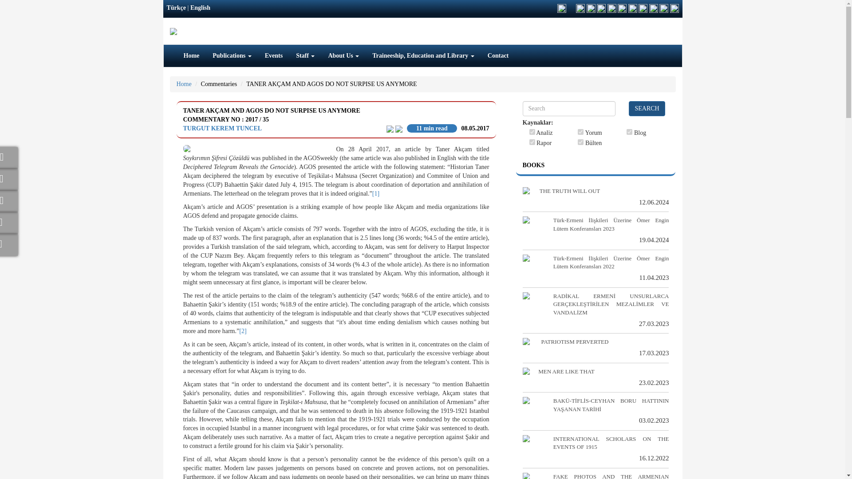 This screenshot has width=852, height=479. I want to click on Facebook, so click(9, 156).